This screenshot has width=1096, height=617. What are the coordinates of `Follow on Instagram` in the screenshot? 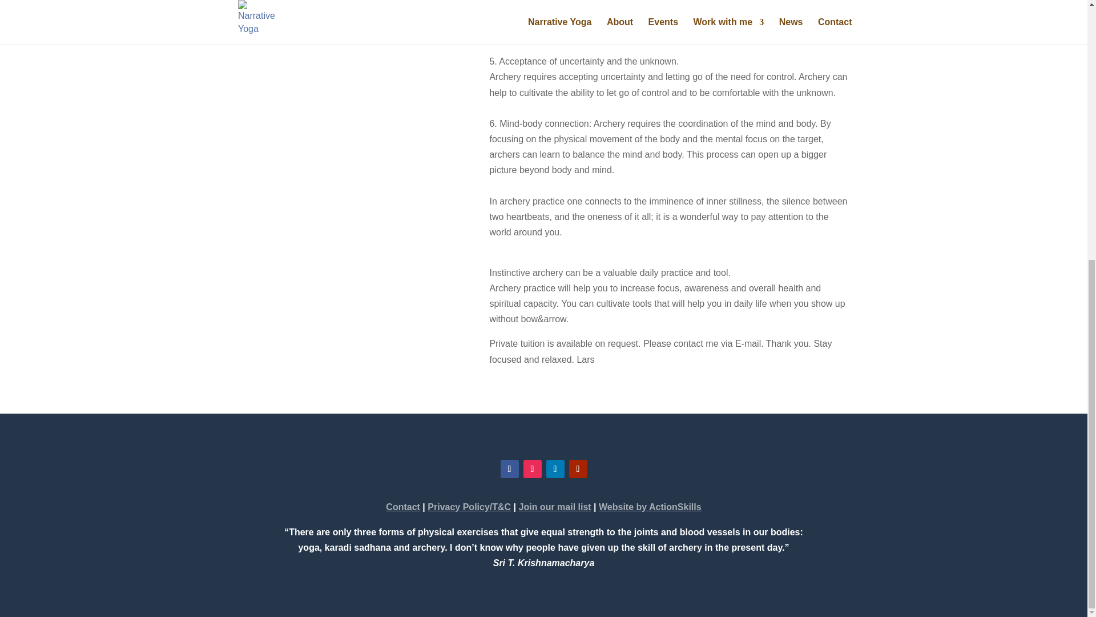 It's located at (532, 468).